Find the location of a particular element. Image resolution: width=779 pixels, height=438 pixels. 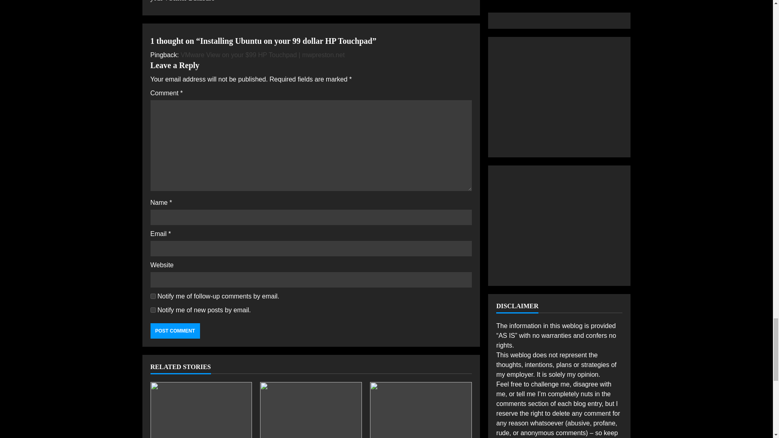

subscribe is located at coordinates (153, 296).